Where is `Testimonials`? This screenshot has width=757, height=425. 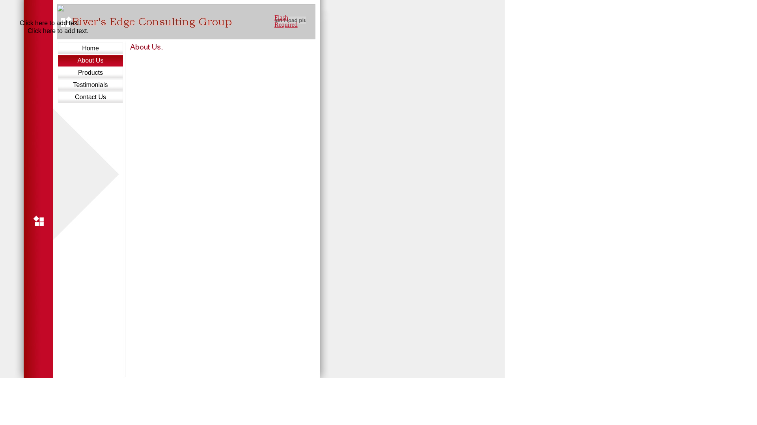 Testimonials is located at coordinates (91, 85).